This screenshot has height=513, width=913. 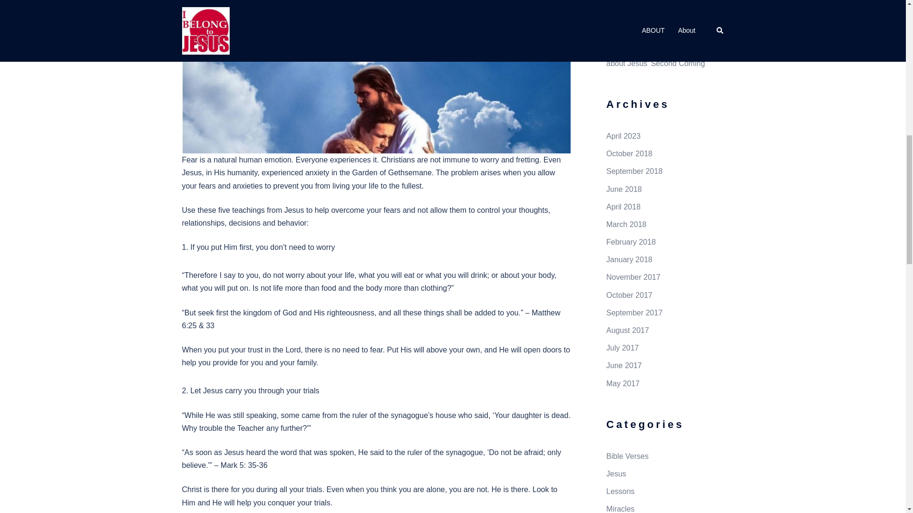 What do you see at coordinates (655, 19) in the screenshot?
I see `6 Ways the Miracles of Jesus can Change Your Life Today` at bounding box center [655, 19].